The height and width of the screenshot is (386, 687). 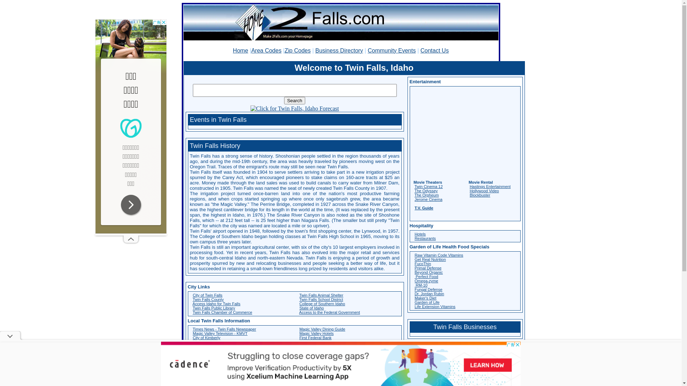 I want to click on Primal Defense, so click(x=428, y=268).